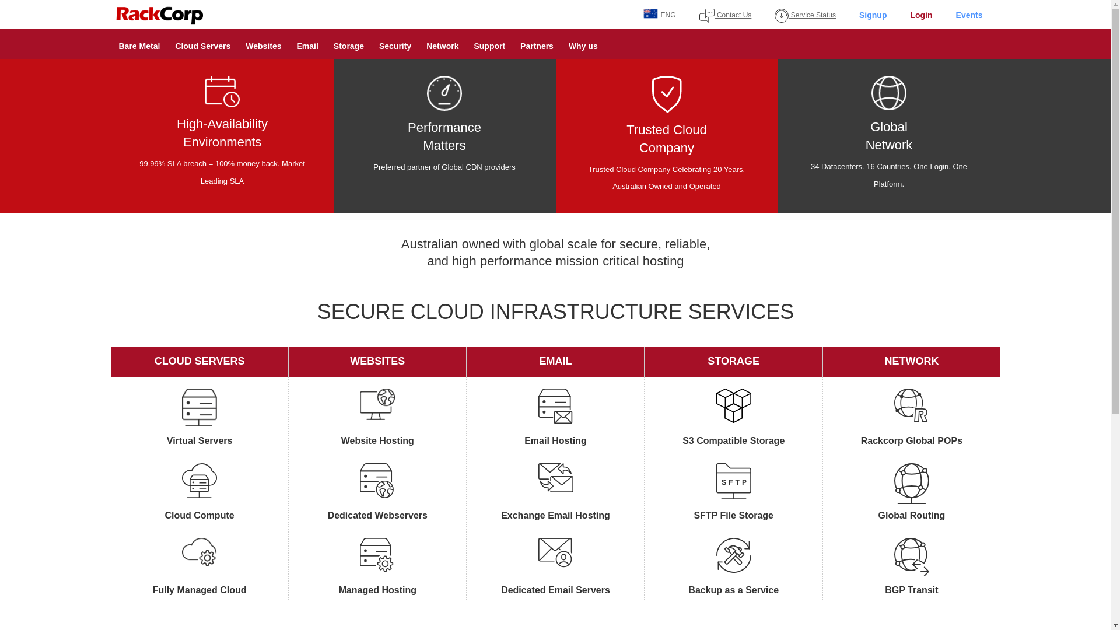 This screenshot has width=1120, height=630. I want to click on Contact Us, so click(726, 15).